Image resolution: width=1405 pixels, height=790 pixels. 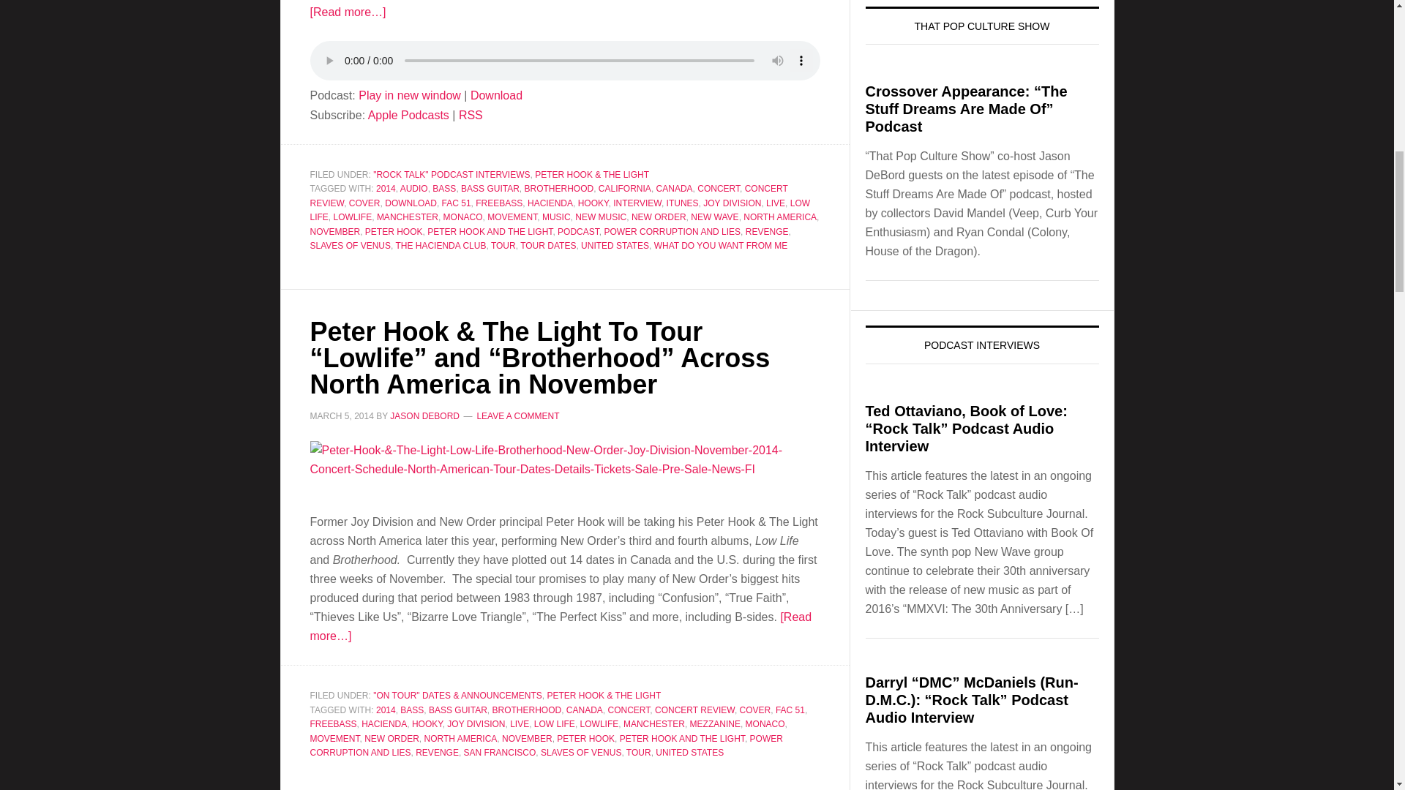 What do you see at coordinates (386, 188) in the screenshot?
I see `2014` at bounding box center [386, 188].